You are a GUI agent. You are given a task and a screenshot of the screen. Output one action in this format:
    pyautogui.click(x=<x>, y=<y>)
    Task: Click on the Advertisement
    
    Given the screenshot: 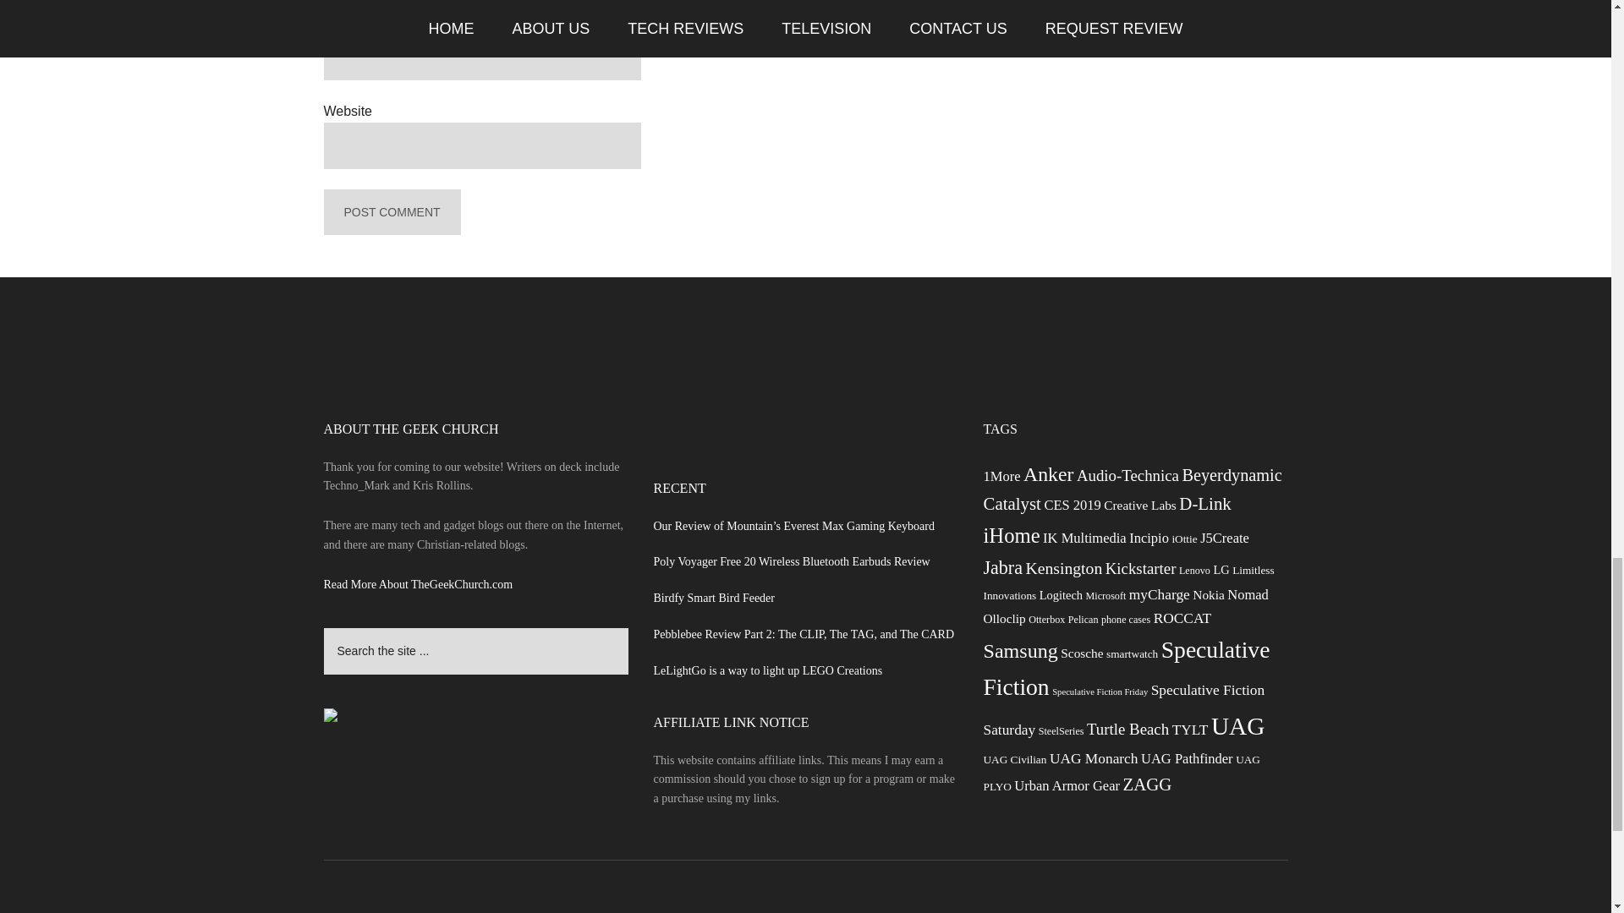 What is the action you would take?
    pyautogui.click(x=804, y=374)
    